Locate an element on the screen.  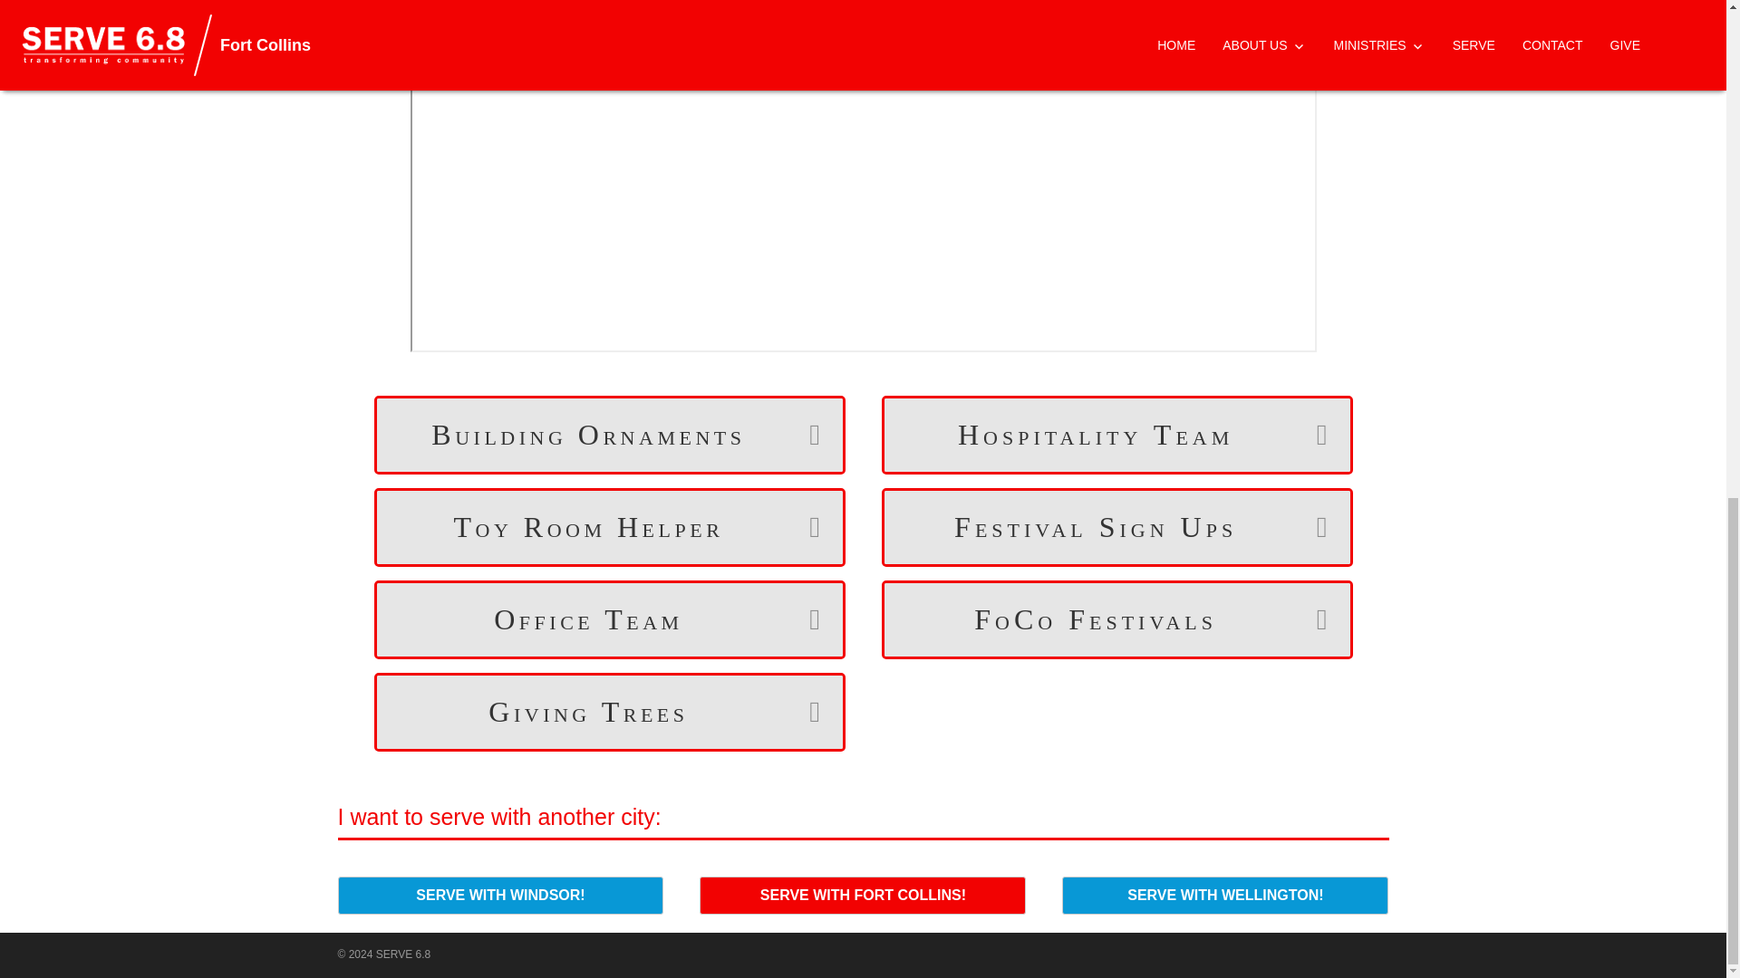
Expand is located at coordinates (802, 712).